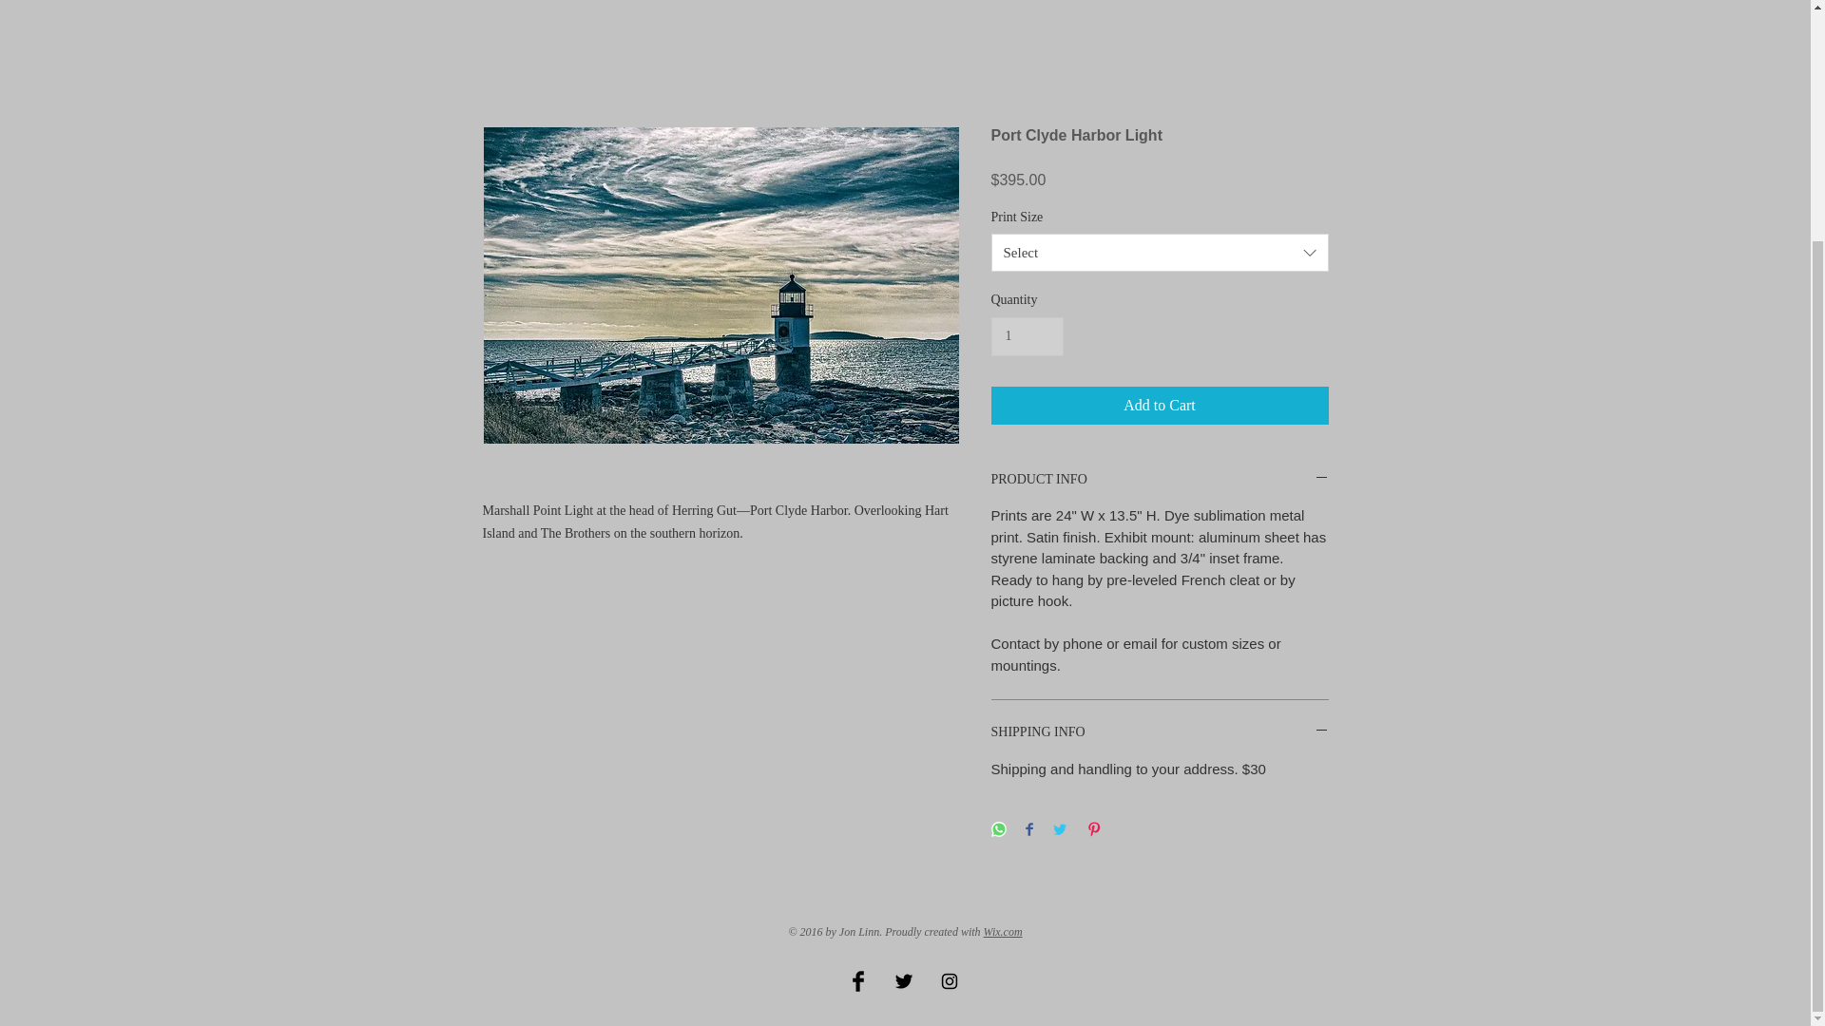 This screenshot has width=1825, height=1026. Describe the element at coordinates (1160, 480) in the screenshot. I see `PRODUCT INFO` at that location.